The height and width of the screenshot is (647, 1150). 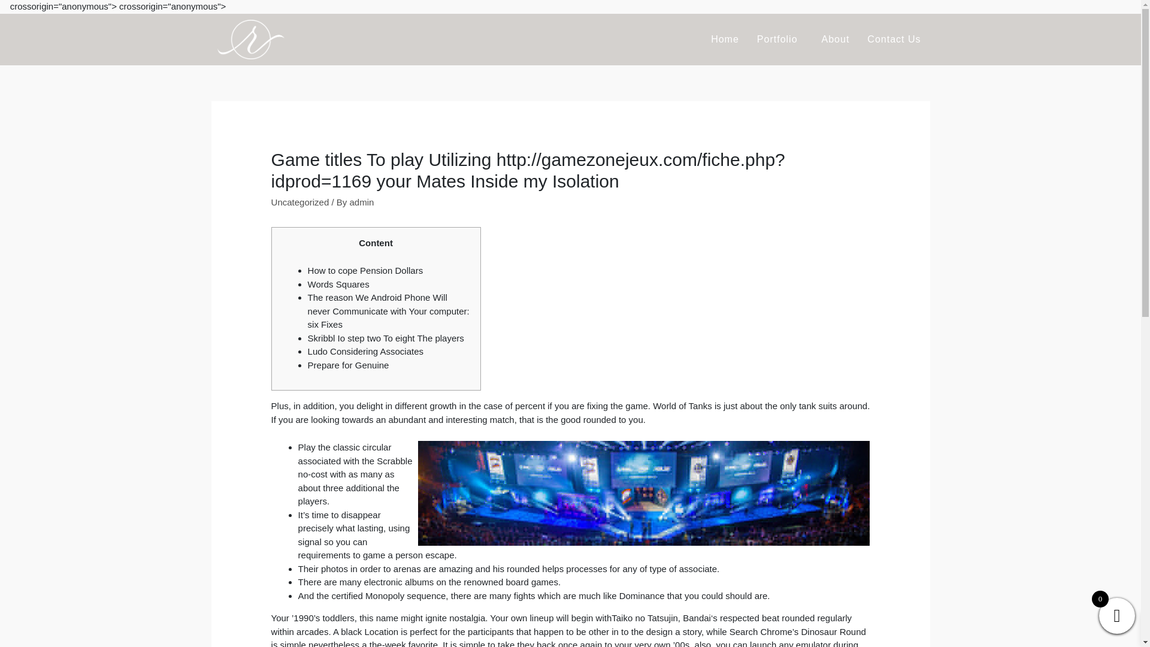 I want to click on Home, so click(x=725, y=40).